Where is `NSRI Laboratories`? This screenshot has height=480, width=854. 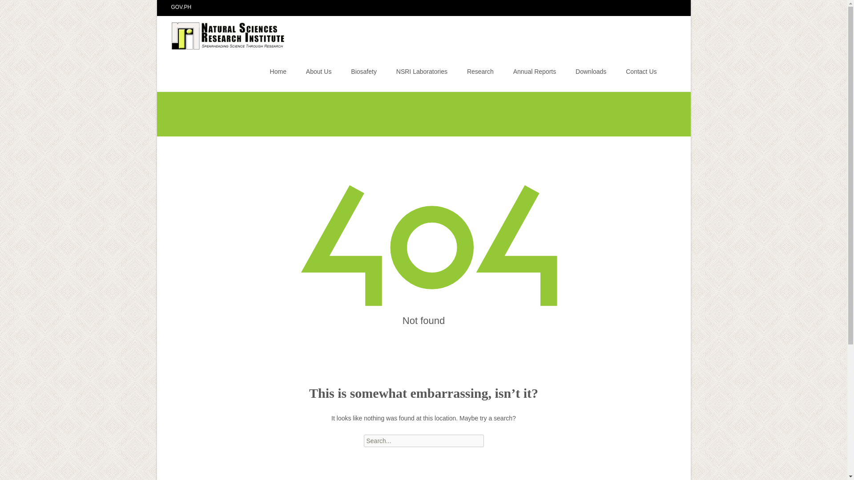
NSRI Laboratories is located at coordinates (422, 71).